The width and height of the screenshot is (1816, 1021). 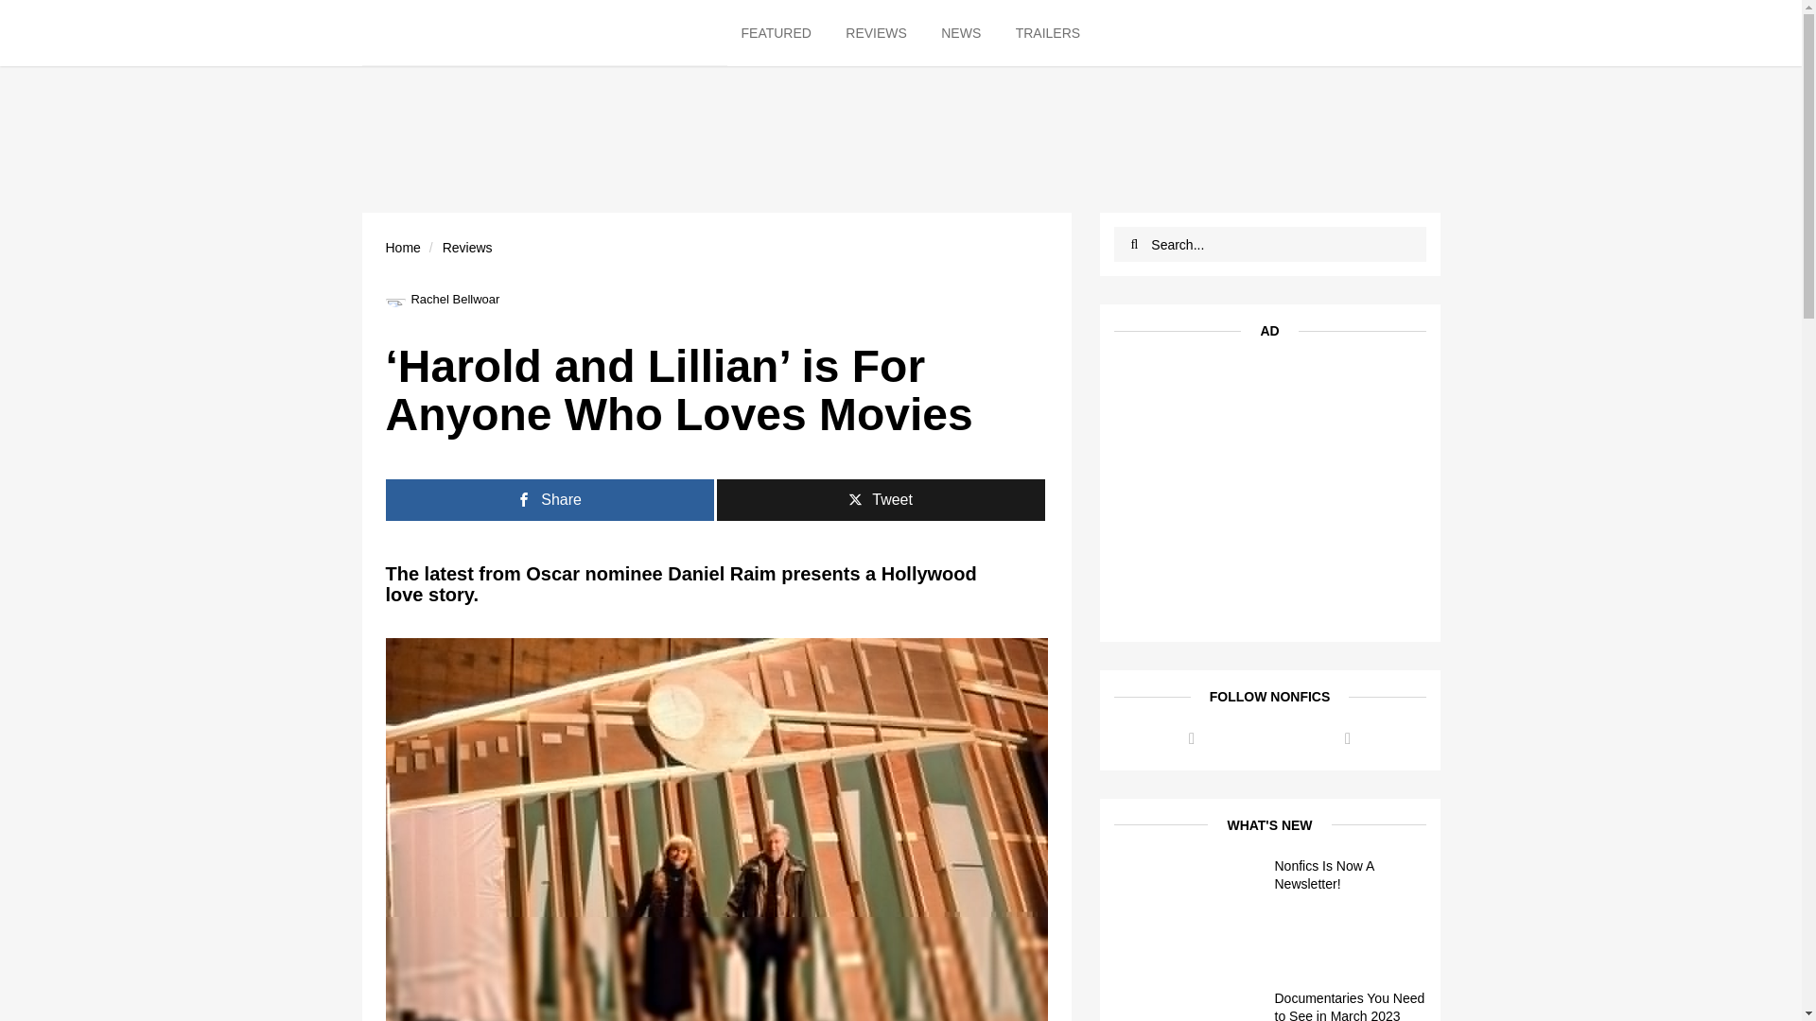 What do you see at coordinates (1046, 33) in the screenshot?
I see `TRAILERS` at bounding box center [1046, 33].